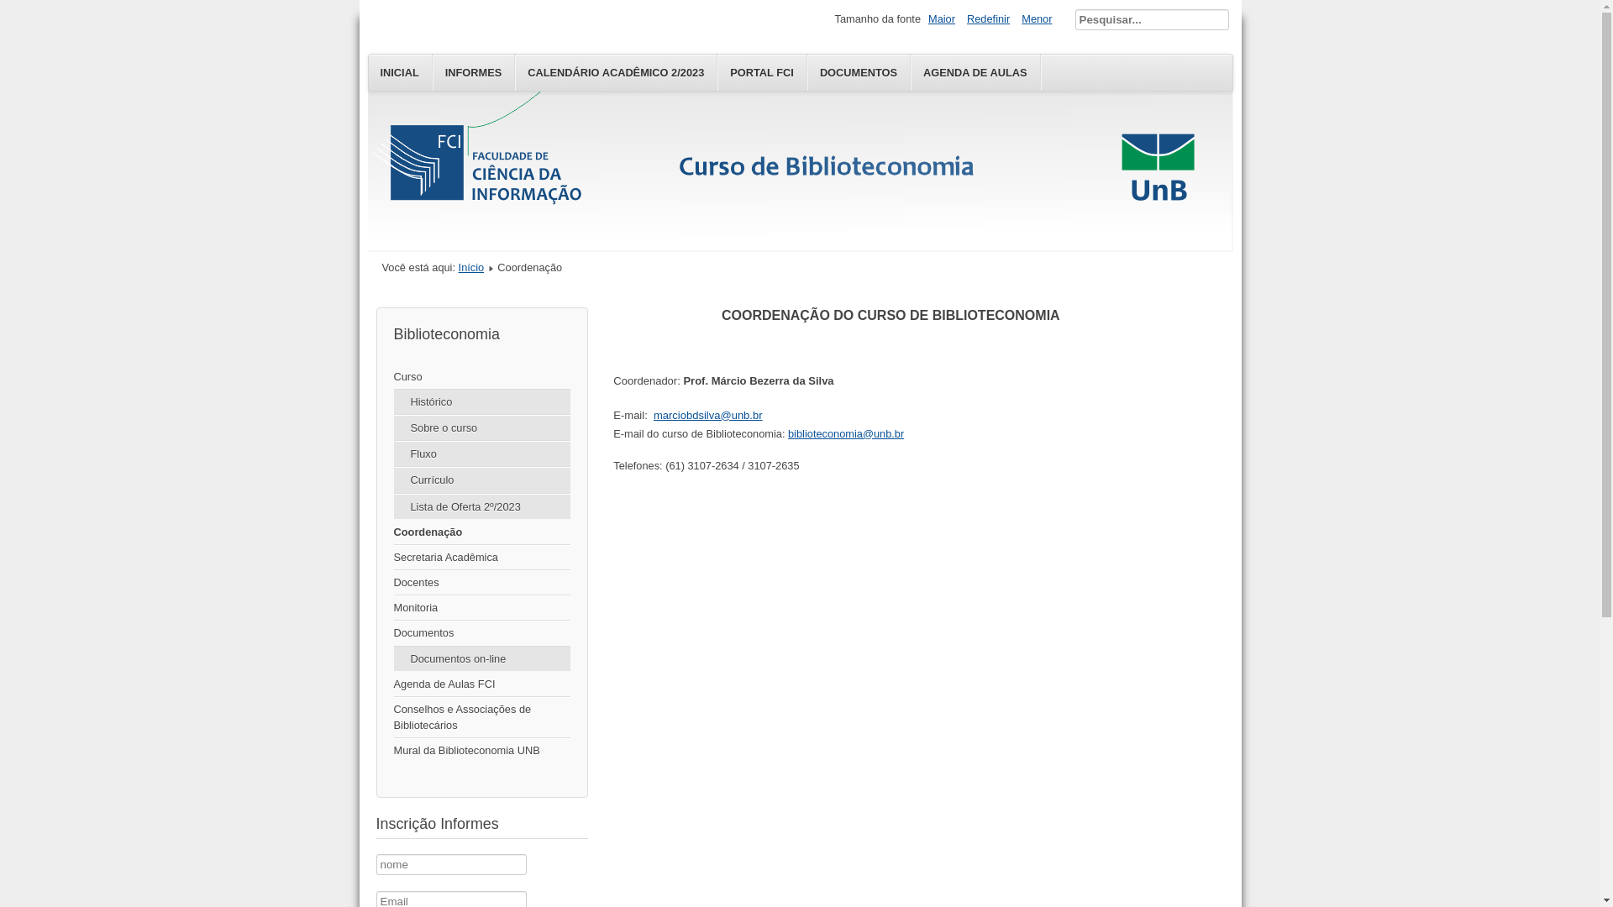 The height and width of the screenshot is (907, 1613). I want to click on PORTAL FCI, so click(763, 72).